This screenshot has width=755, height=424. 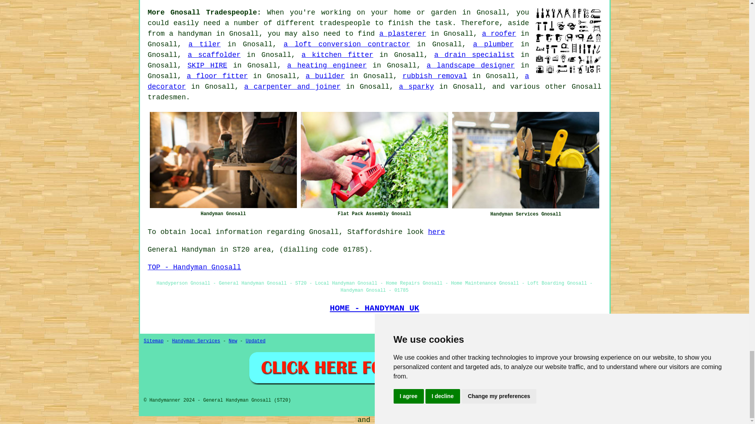 What do you see at coordinates (374, 160) in the screenshot?
I see `Flat Pack Assembly Gnosall` at bounding box center [374, 160].